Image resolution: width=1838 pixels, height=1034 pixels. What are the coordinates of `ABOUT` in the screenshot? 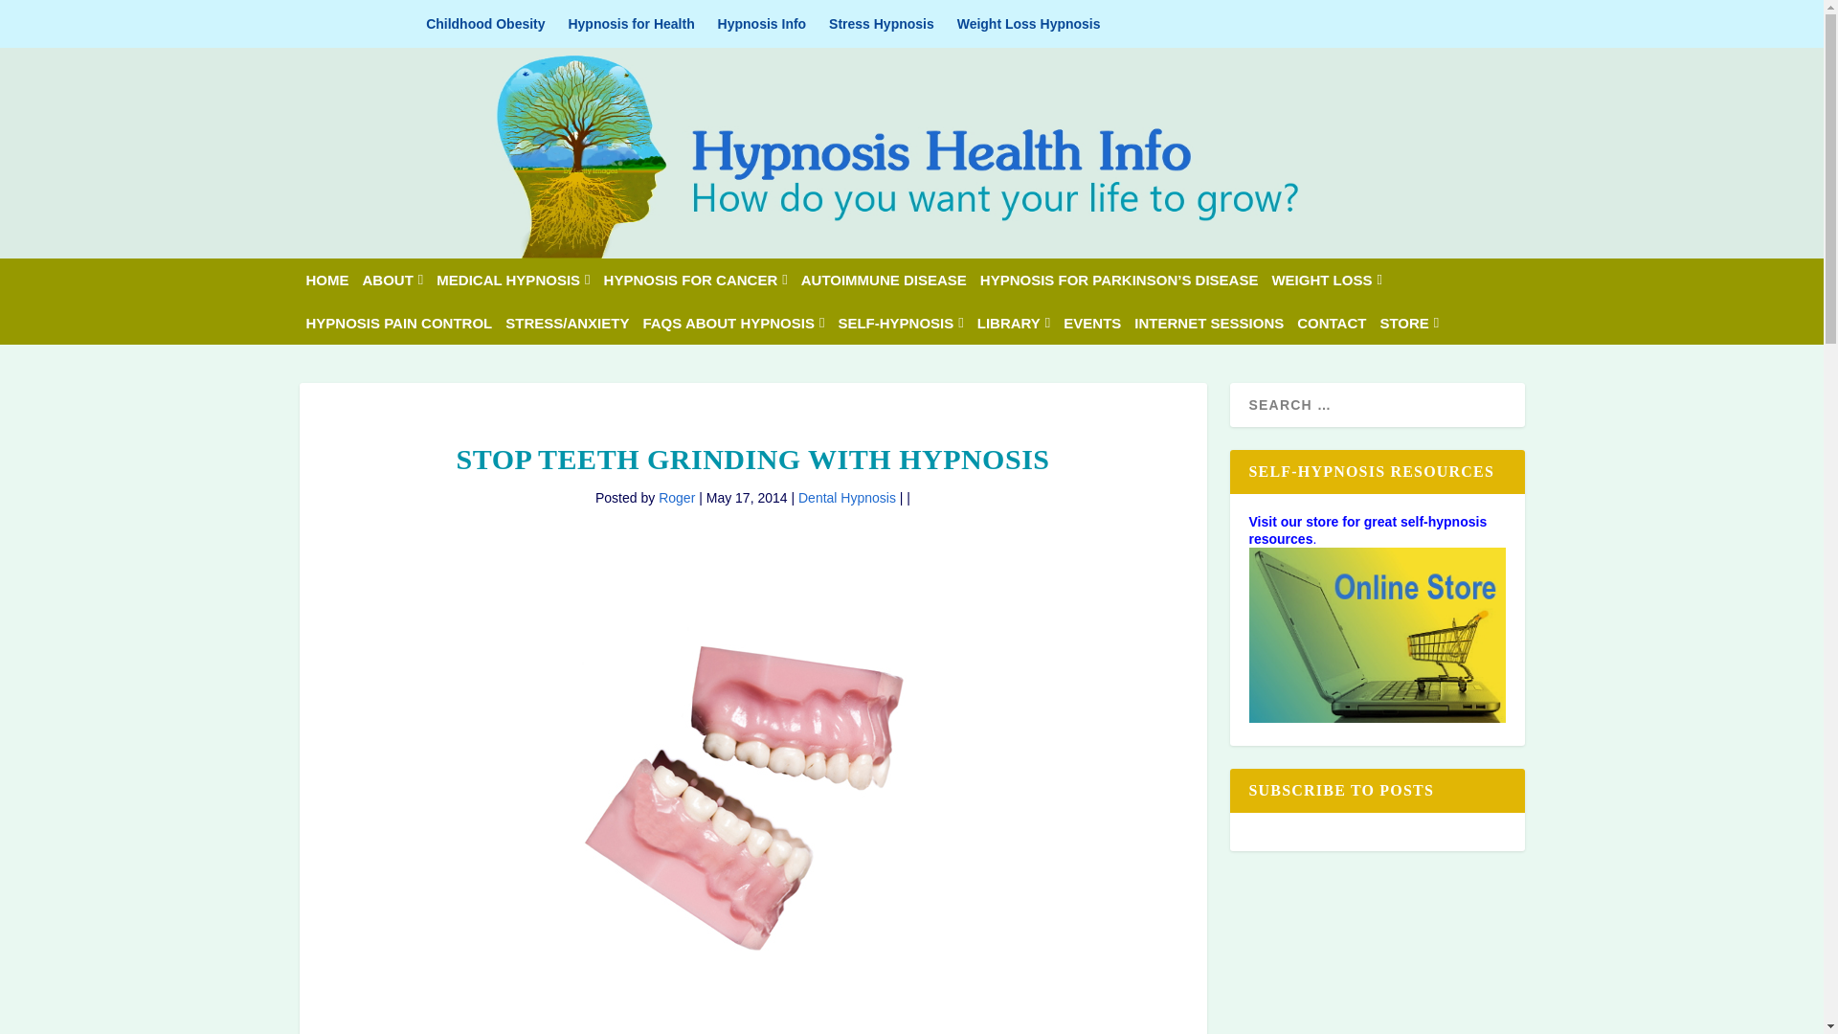 It's located at (392, 280).